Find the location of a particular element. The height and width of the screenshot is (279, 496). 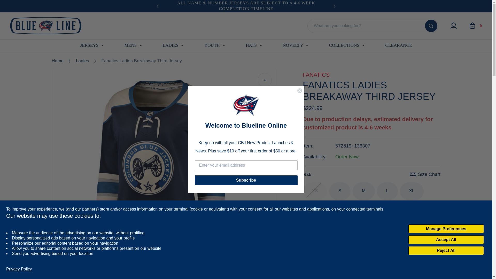

Manage Preferences is located at coordinates (446, 229).